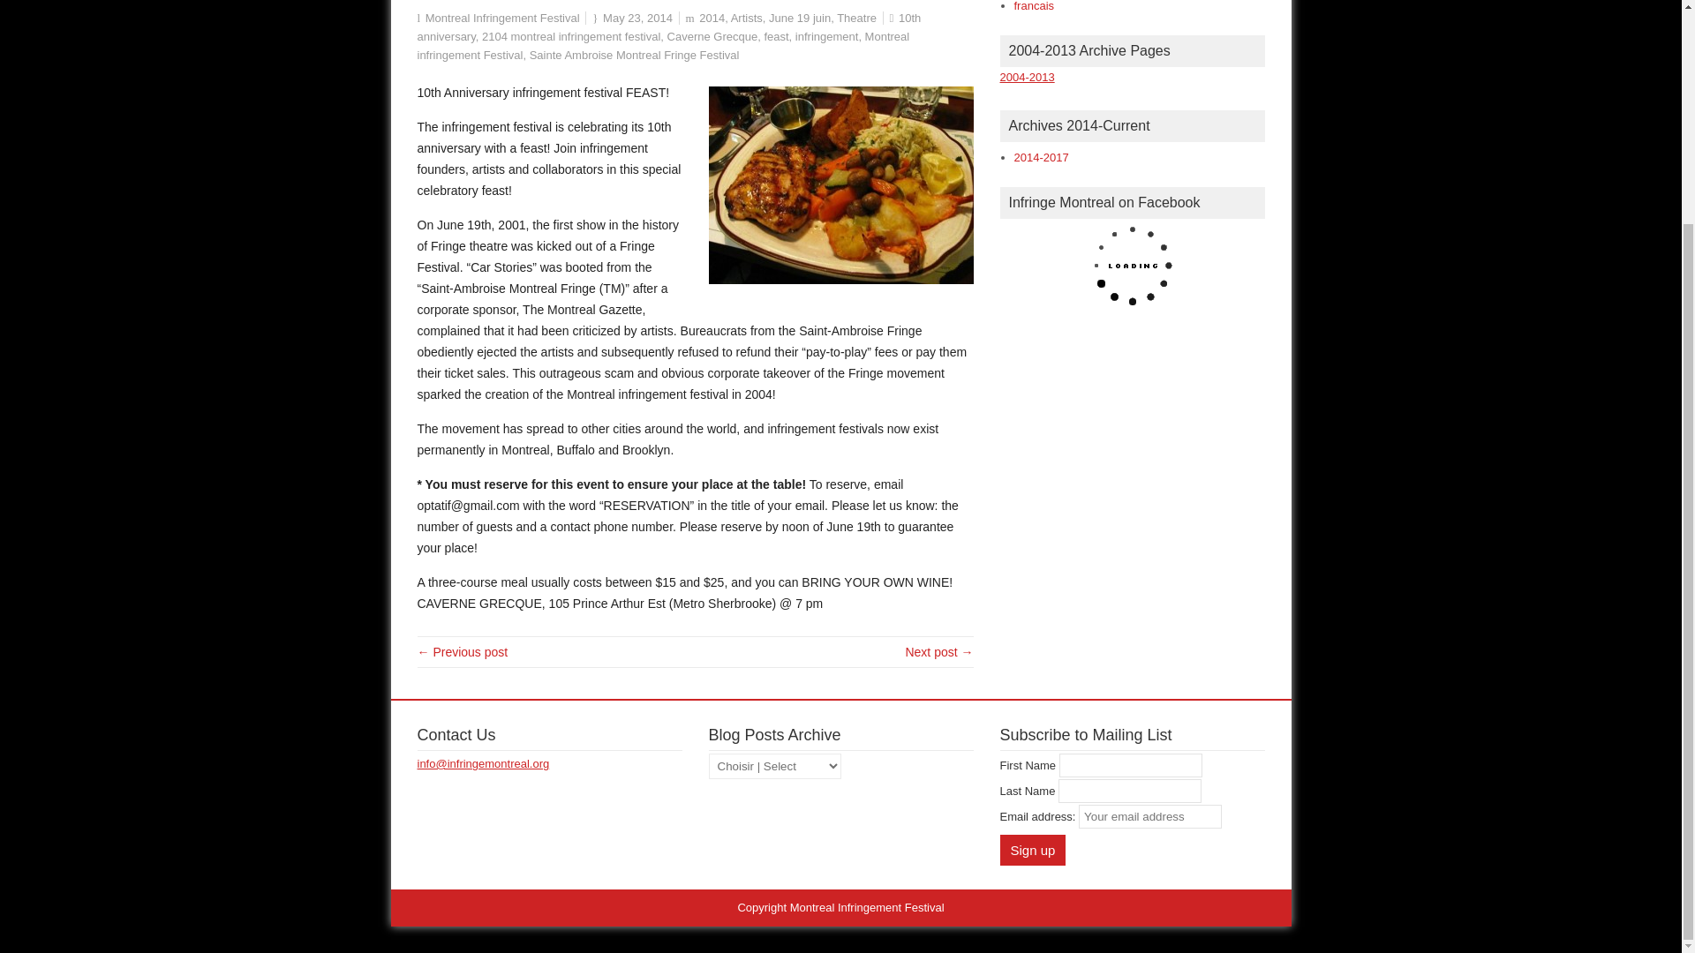 The width and height of the screenshot is (1695, 953). I want to click on 2014-2017, so click(1040, 157).